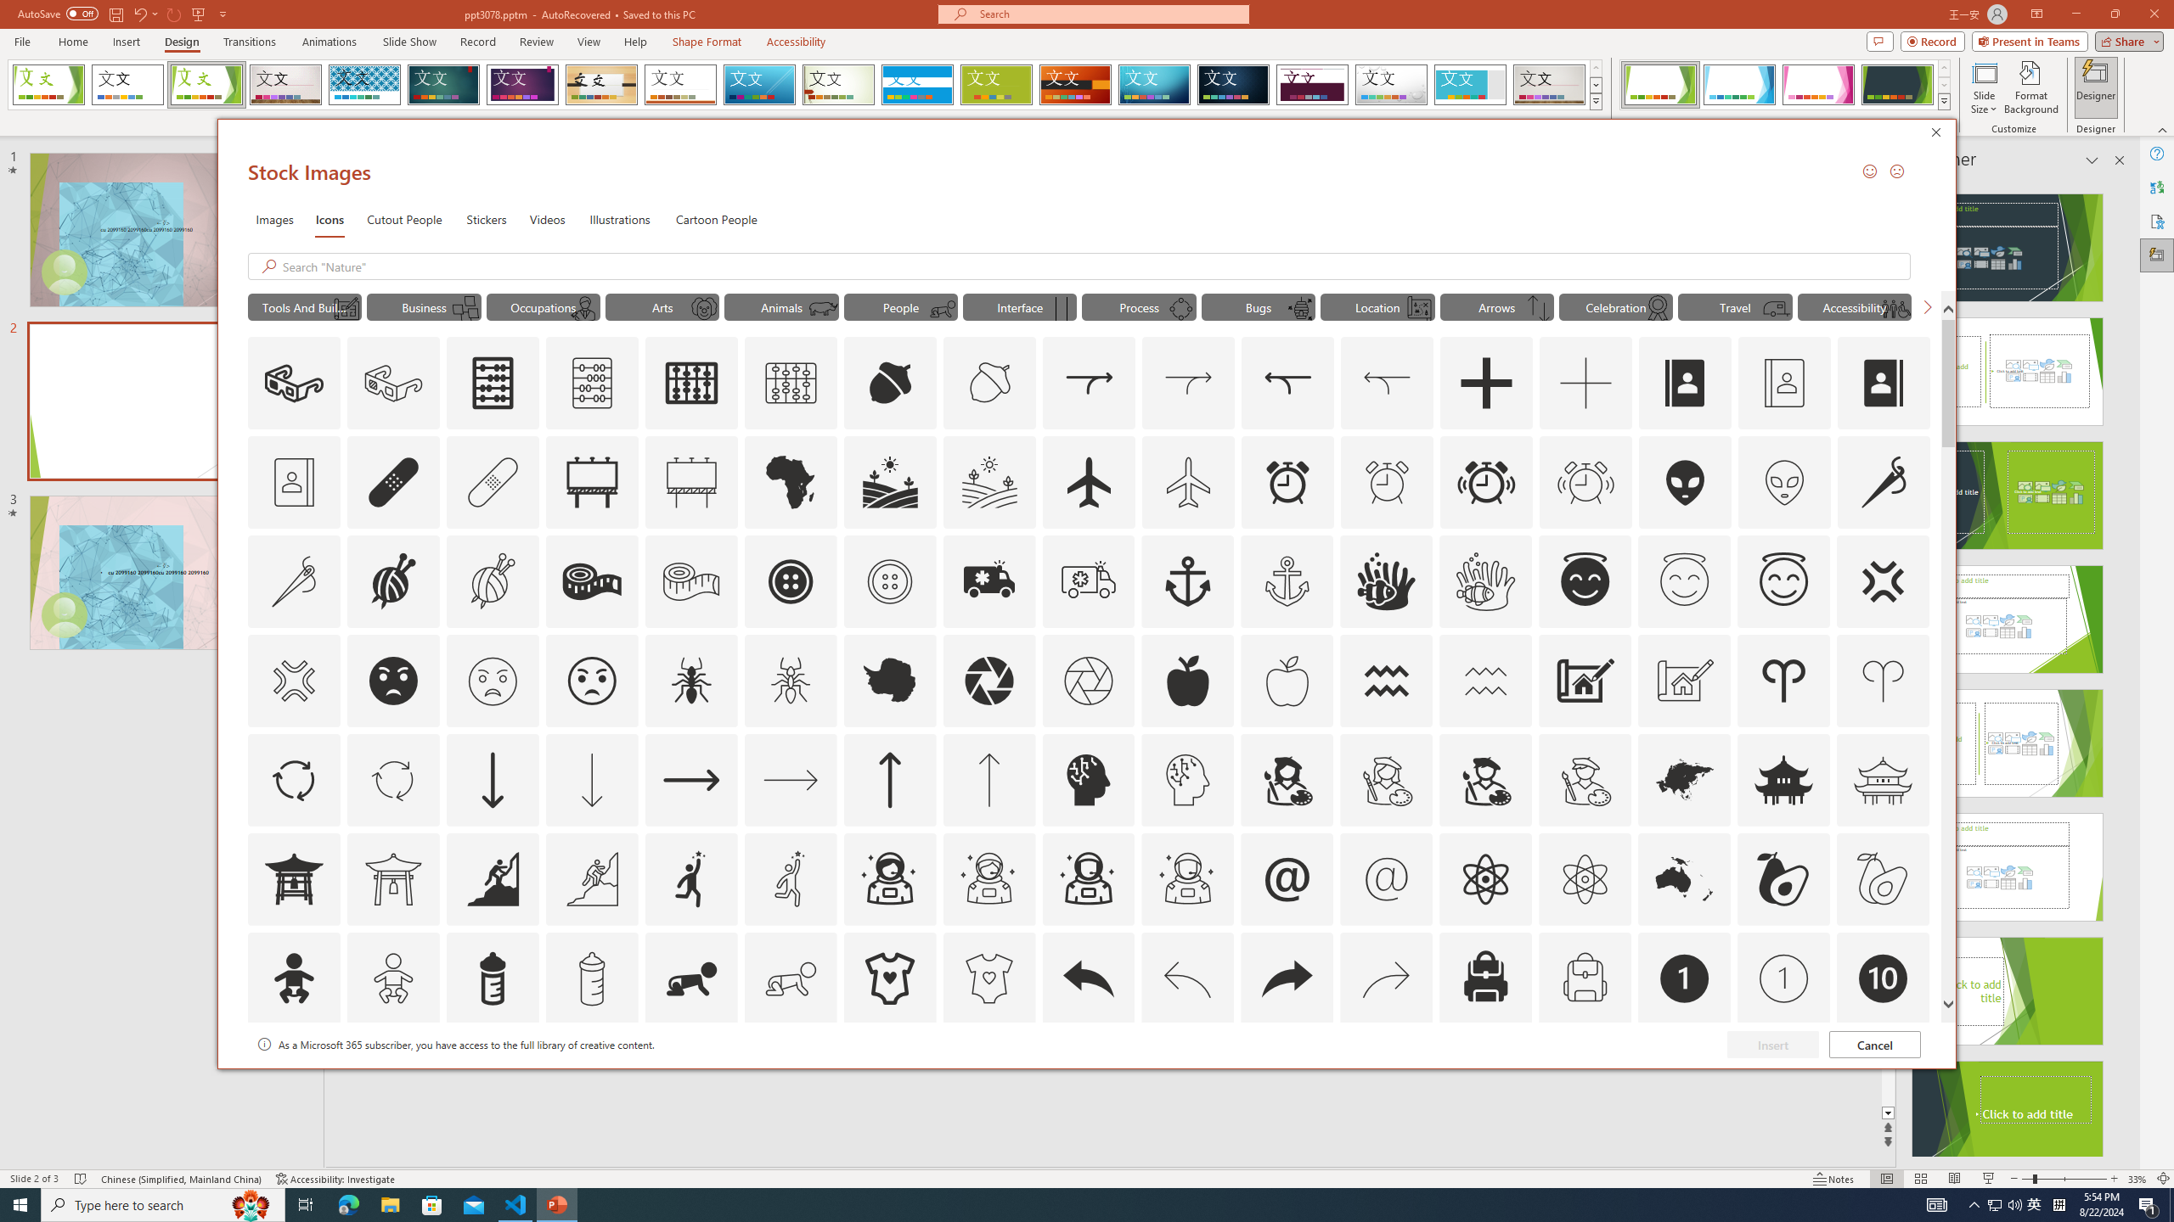 This screenshot has height=1222, width=2174. I want to click on AutomationID: Icons_UniversalAccess_M, so click(1895, 308).